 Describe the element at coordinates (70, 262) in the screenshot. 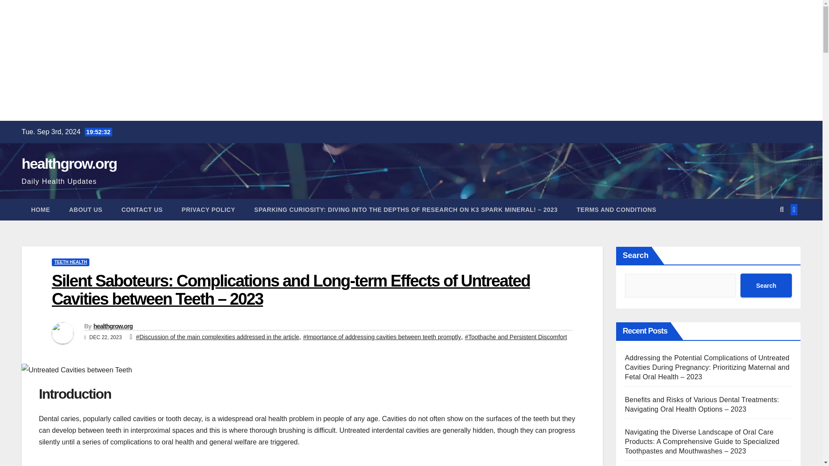

I see `TEETH HEALTH` at that location.